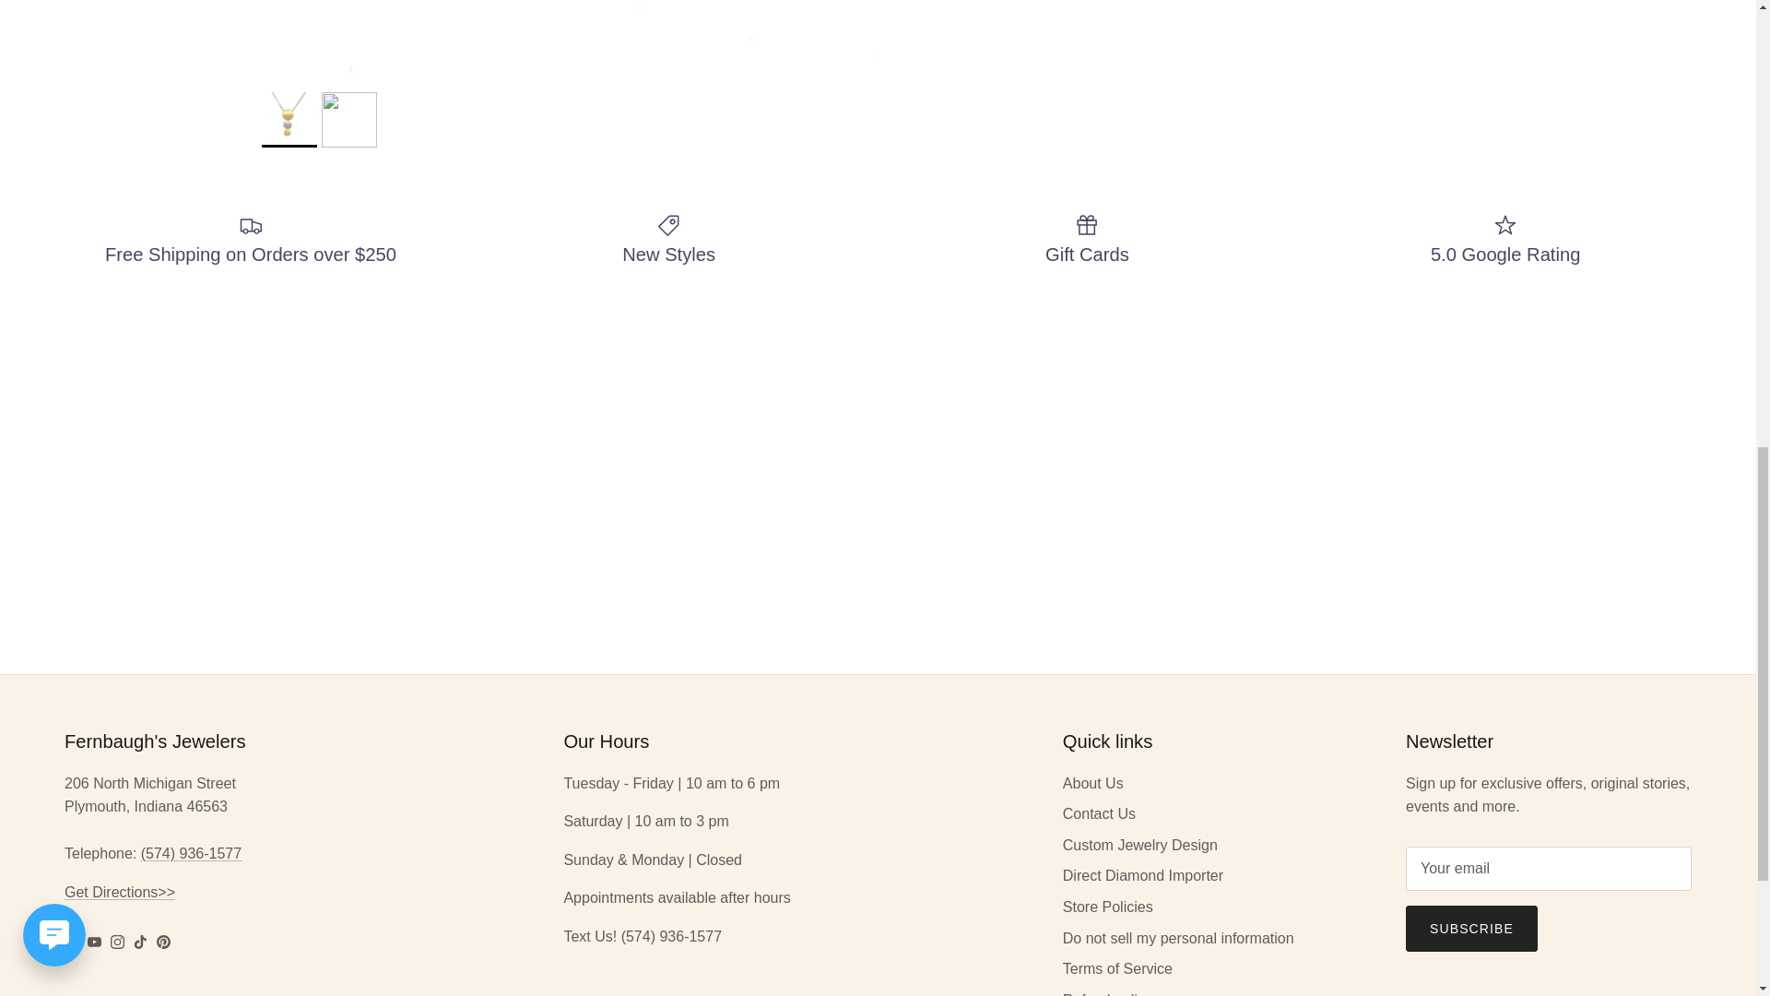 The height and width of the screenshot is (996, 1770). Describe the element at coordinates (140, 943) in the screenshot. I see `Fernbaugh's Jewelers on TikTok` at that location.